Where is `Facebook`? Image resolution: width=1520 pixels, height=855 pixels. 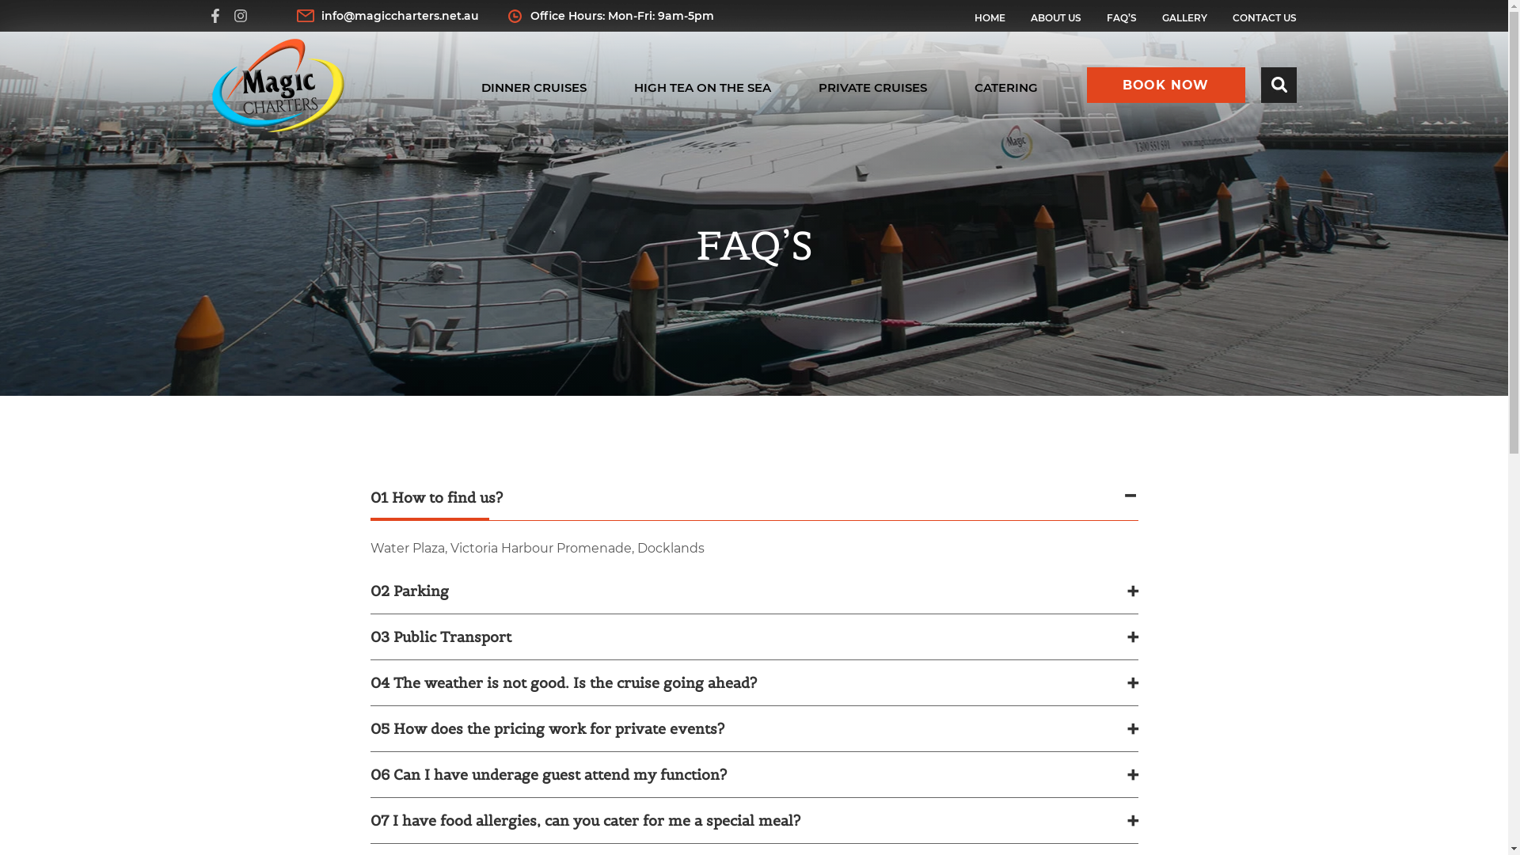
Facebook is located at coordinates (215, 19).